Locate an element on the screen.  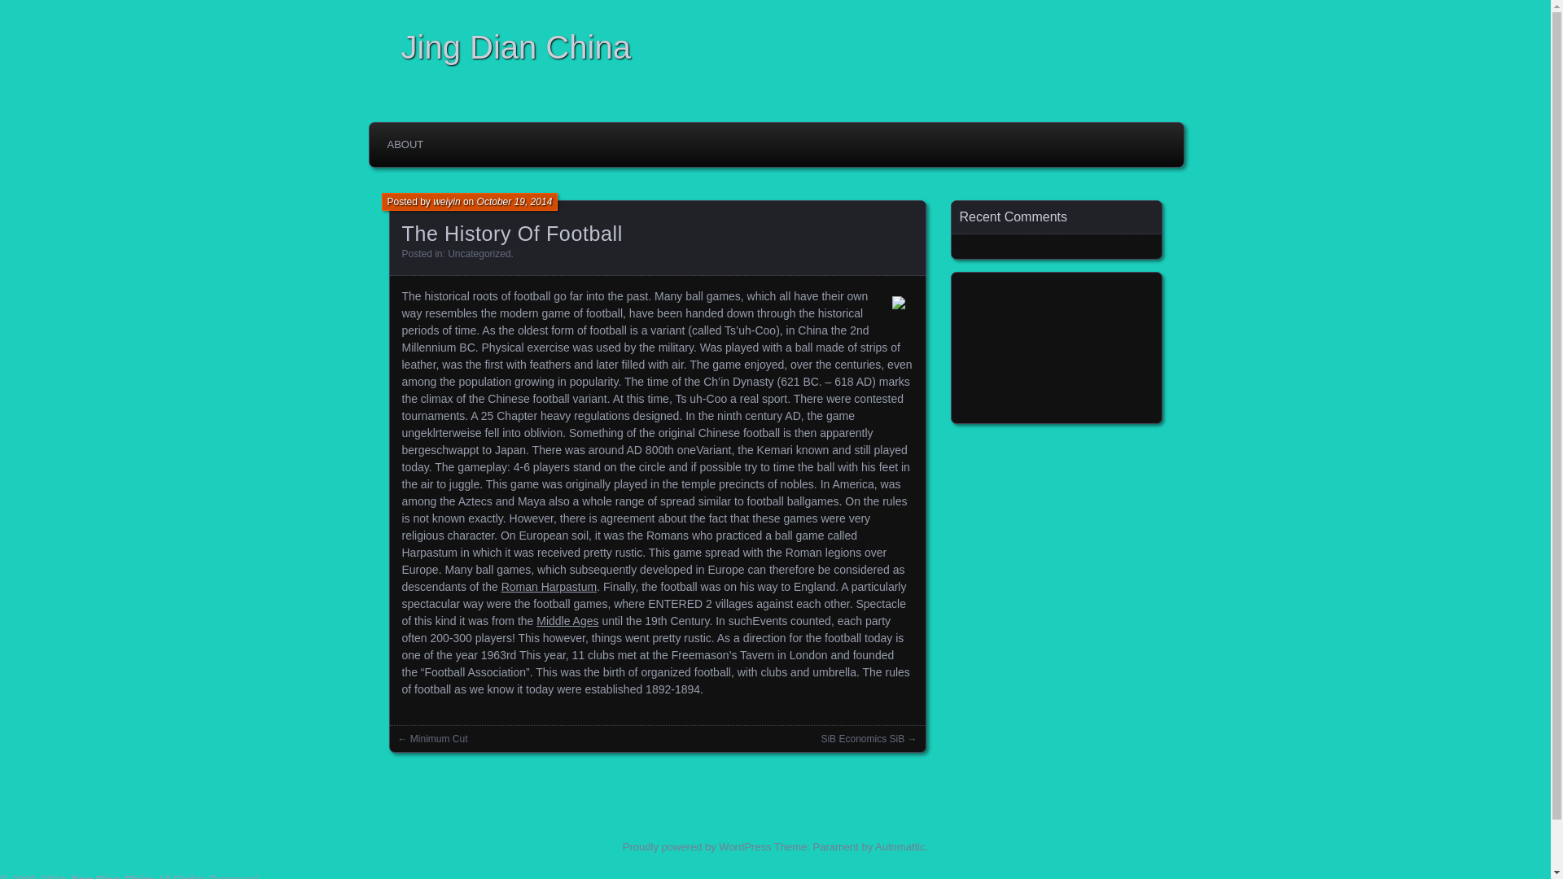
Middle Ages is located at coordinates (567, 620).